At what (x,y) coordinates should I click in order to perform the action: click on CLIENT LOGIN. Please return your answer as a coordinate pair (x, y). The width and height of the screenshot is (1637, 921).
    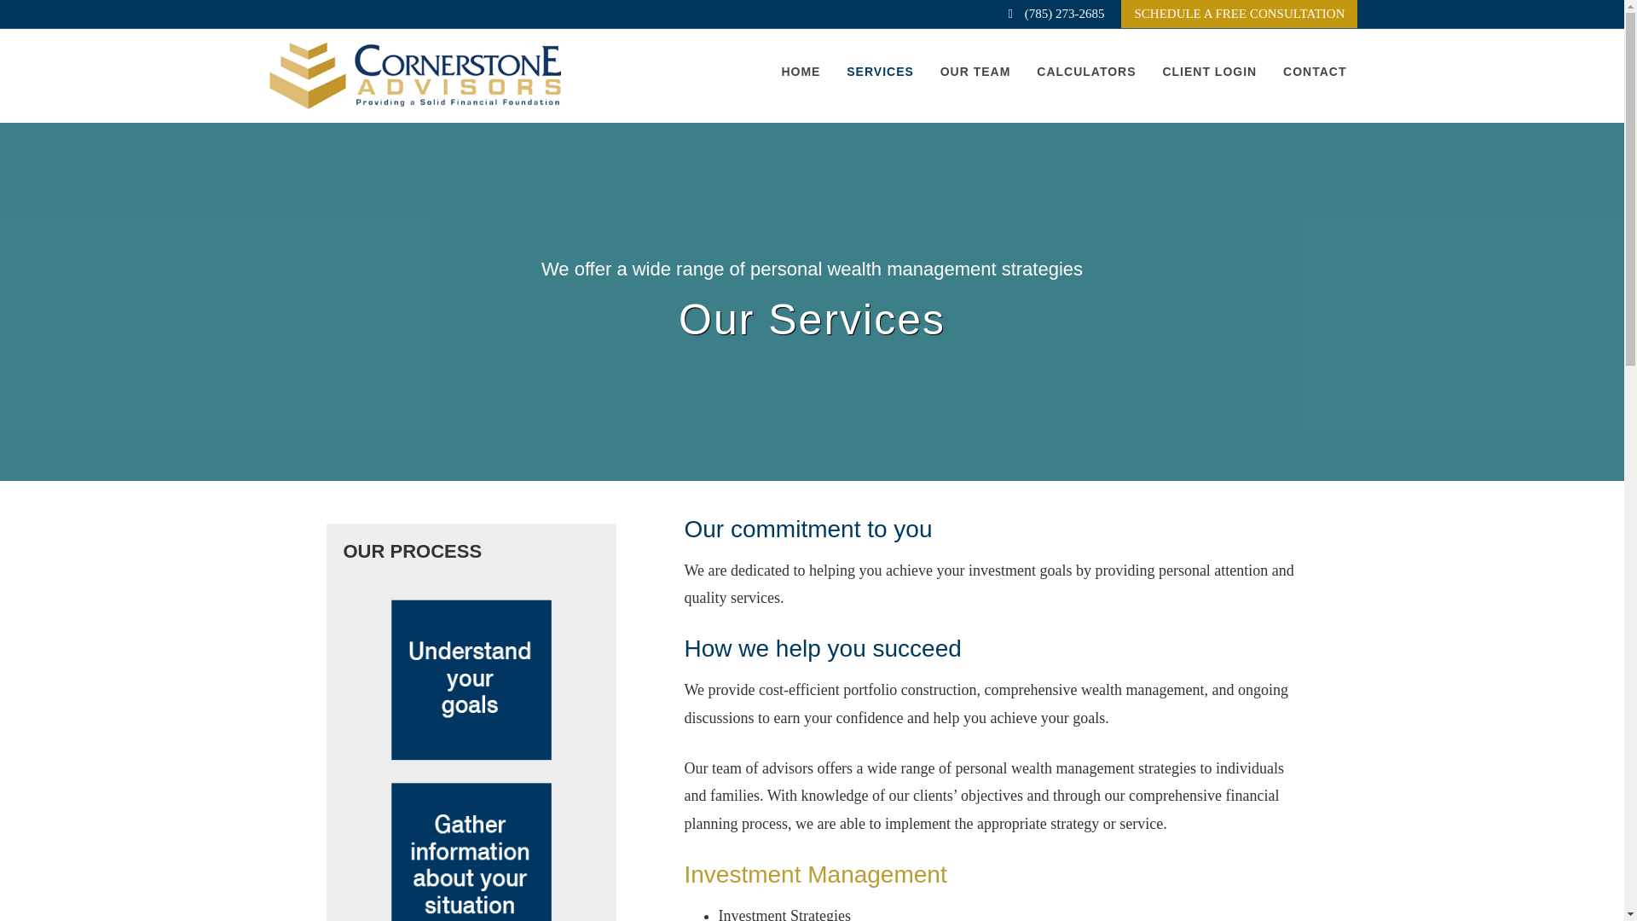
    Looking at the image, I should click on (1209, 72).